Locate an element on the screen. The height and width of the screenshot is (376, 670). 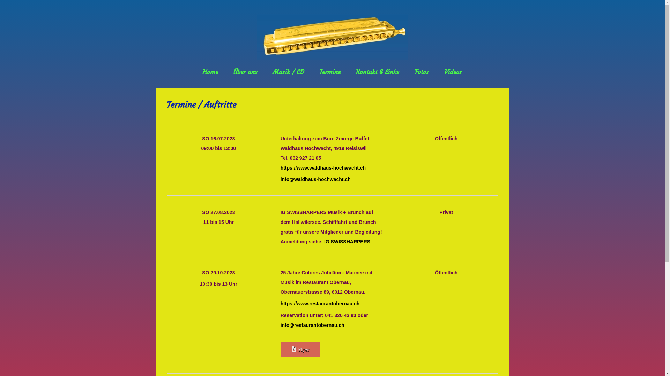
info@restaurantobernau.ch is located at coordinates (313, 325).